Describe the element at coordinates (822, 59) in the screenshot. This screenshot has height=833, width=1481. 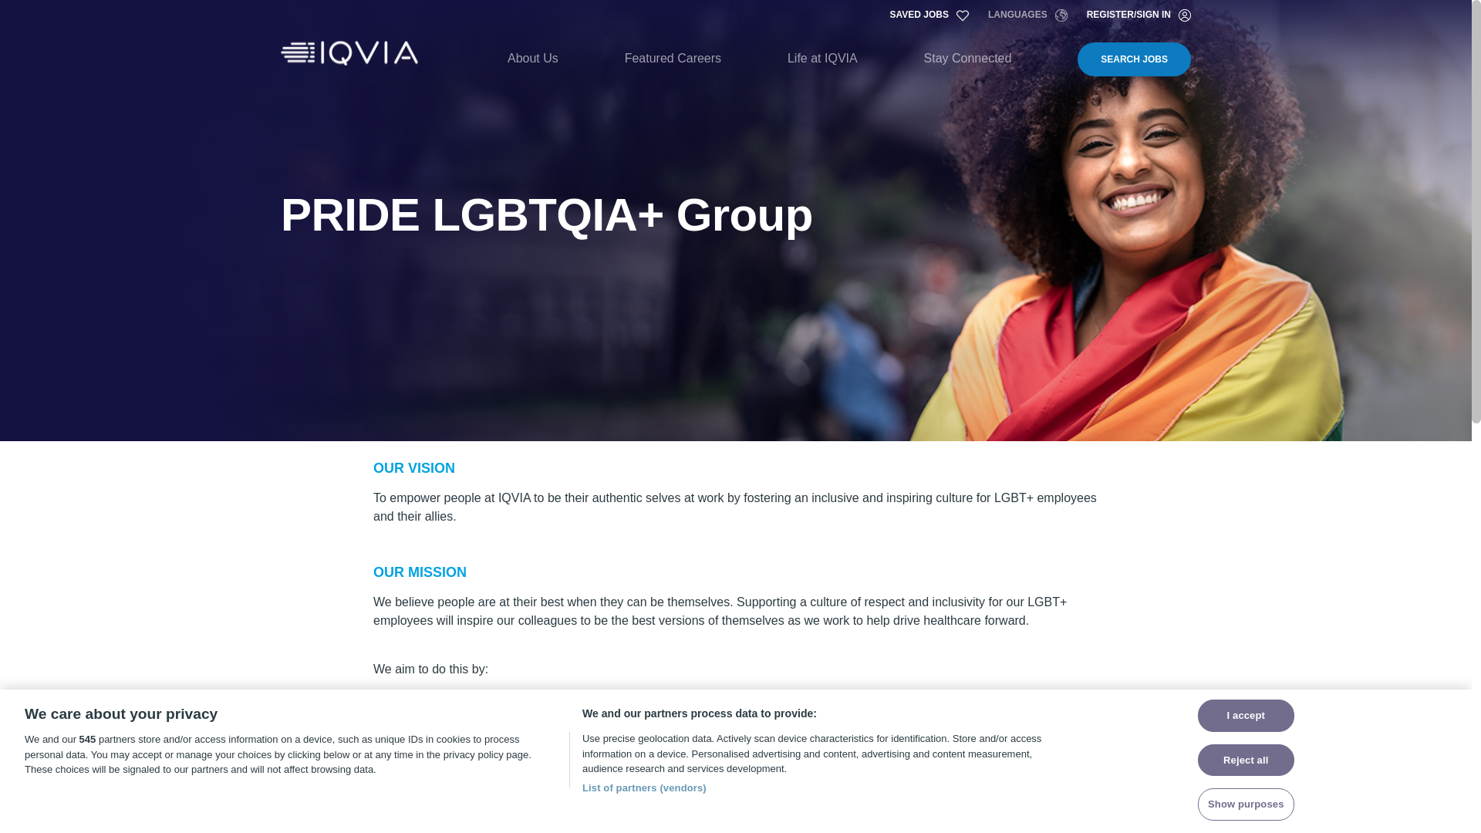
I see `Life at IQVIA` at that location.